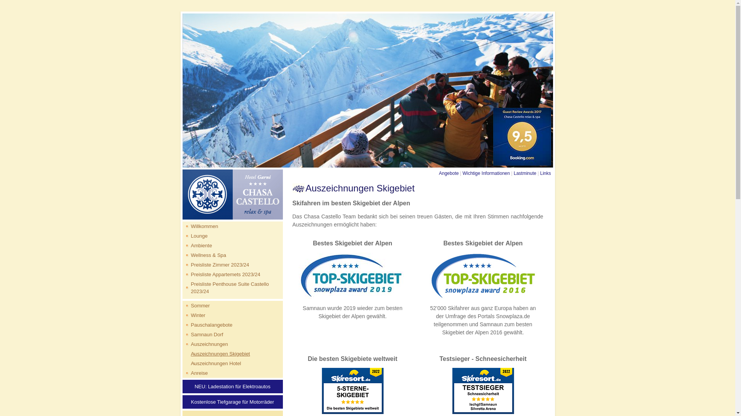 The height and width of the screenshot is (416, 741). I want to click on Ambiente, so click(197, 246).